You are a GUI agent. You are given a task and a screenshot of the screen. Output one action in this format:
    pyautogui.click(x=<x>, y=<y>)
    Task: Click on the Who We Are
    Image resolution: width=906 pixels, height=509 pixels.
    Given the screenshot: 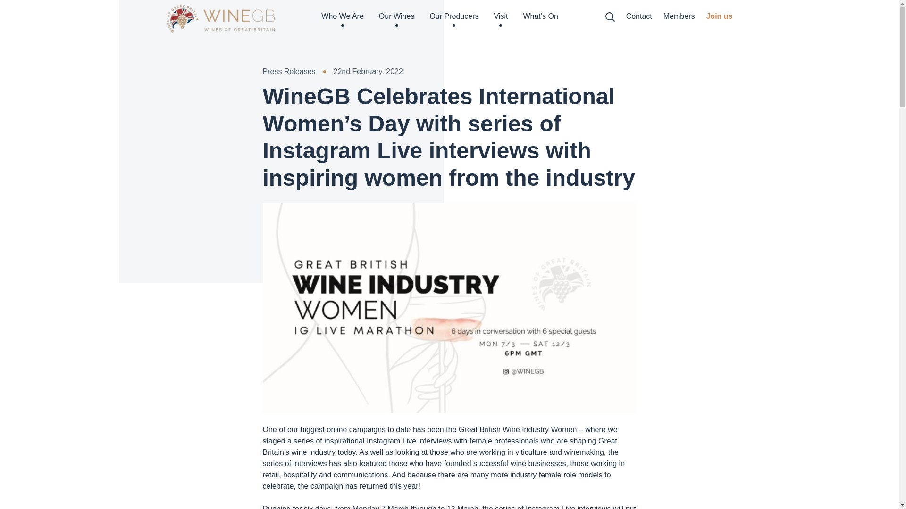 What is the action you would take?
    pyautogui.click(x=343, y=19)
    